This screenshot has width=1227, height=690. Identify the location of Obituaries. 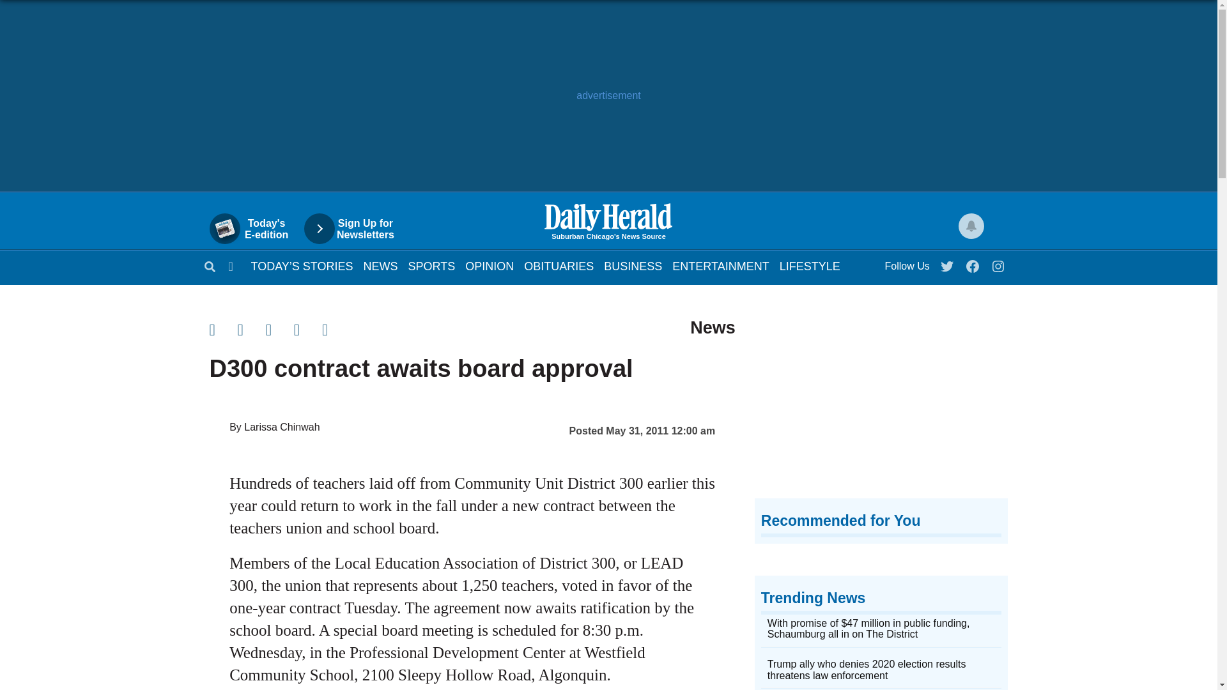
(559, 266).